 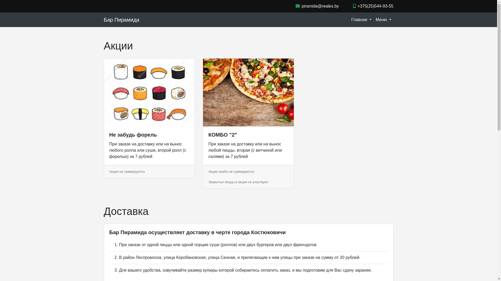 What do you see at coordinates (373, 6) in the screenshot?
I see `+375(25)544-93-55` at bounding box center [373, 6].